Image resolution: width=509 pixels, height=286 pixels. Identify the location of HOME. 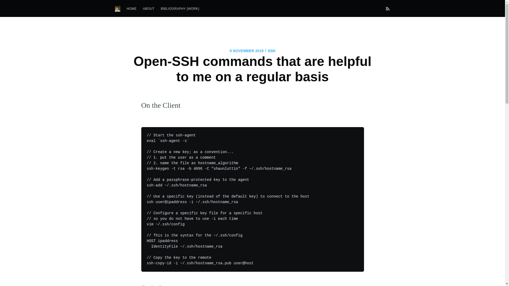
(132, 9).